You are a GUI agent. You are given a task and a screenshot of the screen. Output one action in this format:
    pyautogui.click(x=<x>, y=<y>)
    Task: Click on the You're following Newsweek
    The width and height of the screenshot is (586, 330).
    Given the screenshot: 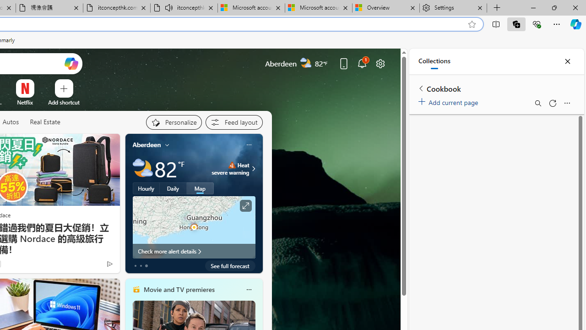 What is the action you would take?
    pyautogui.click(x=90, y=266)
    